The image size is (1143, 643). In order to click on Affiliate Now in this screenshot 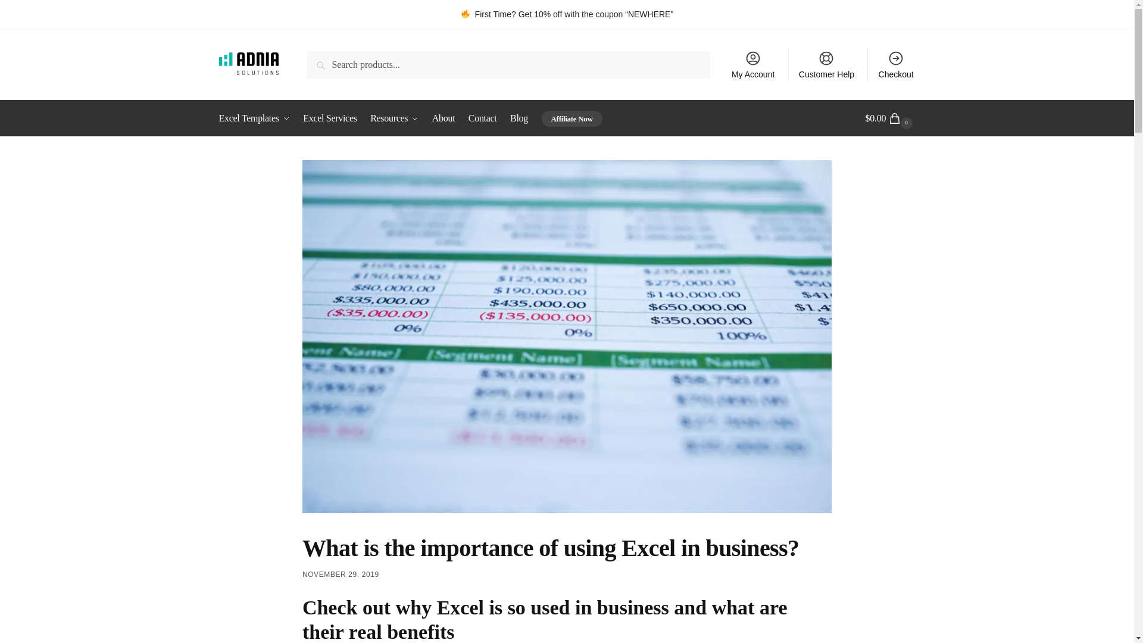, I will do `click(571, 118)`.